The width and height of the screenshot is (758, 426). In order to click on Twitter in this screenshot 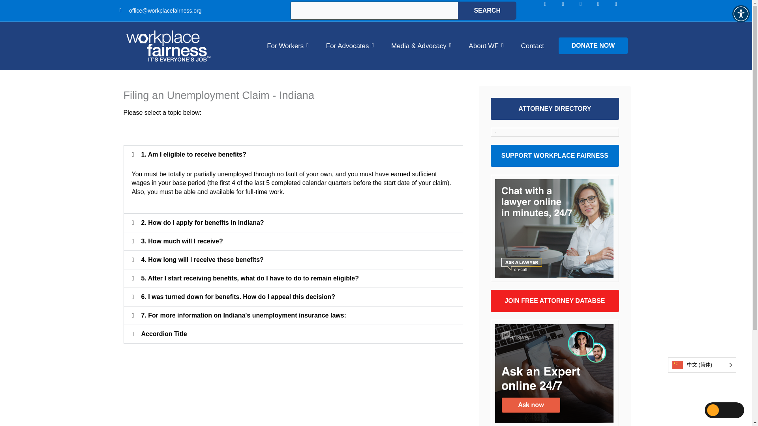, I will do `click(604, 10)`.